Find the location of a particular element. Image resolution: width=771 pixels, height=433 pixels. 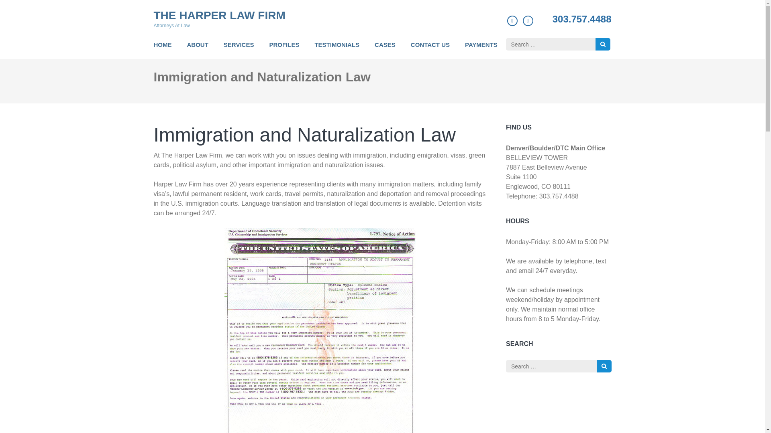

303.757.4488 is located at coordinates (582, 19).